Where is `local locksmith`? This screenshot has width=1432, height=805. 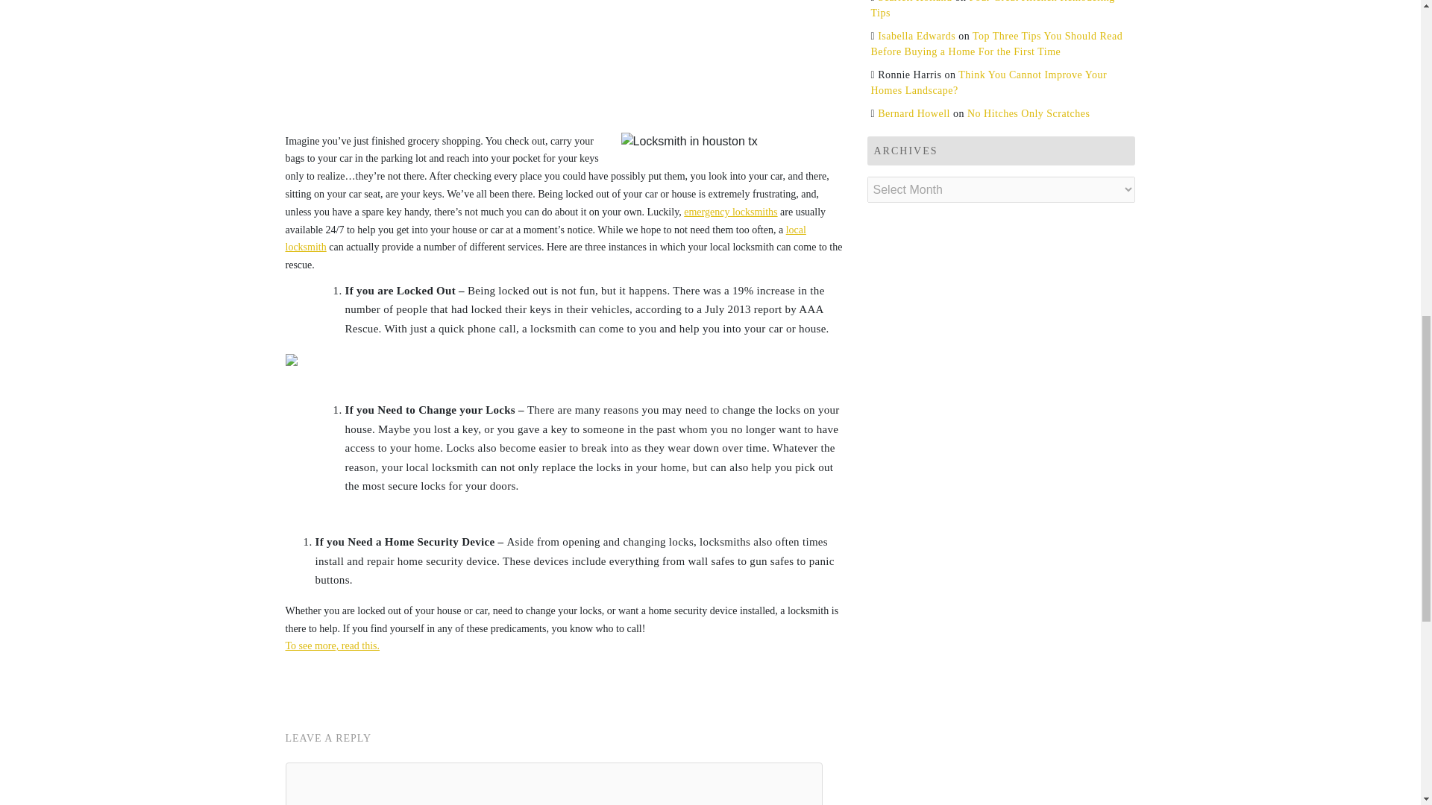
local locksmith is located at coordinates (544, 239).